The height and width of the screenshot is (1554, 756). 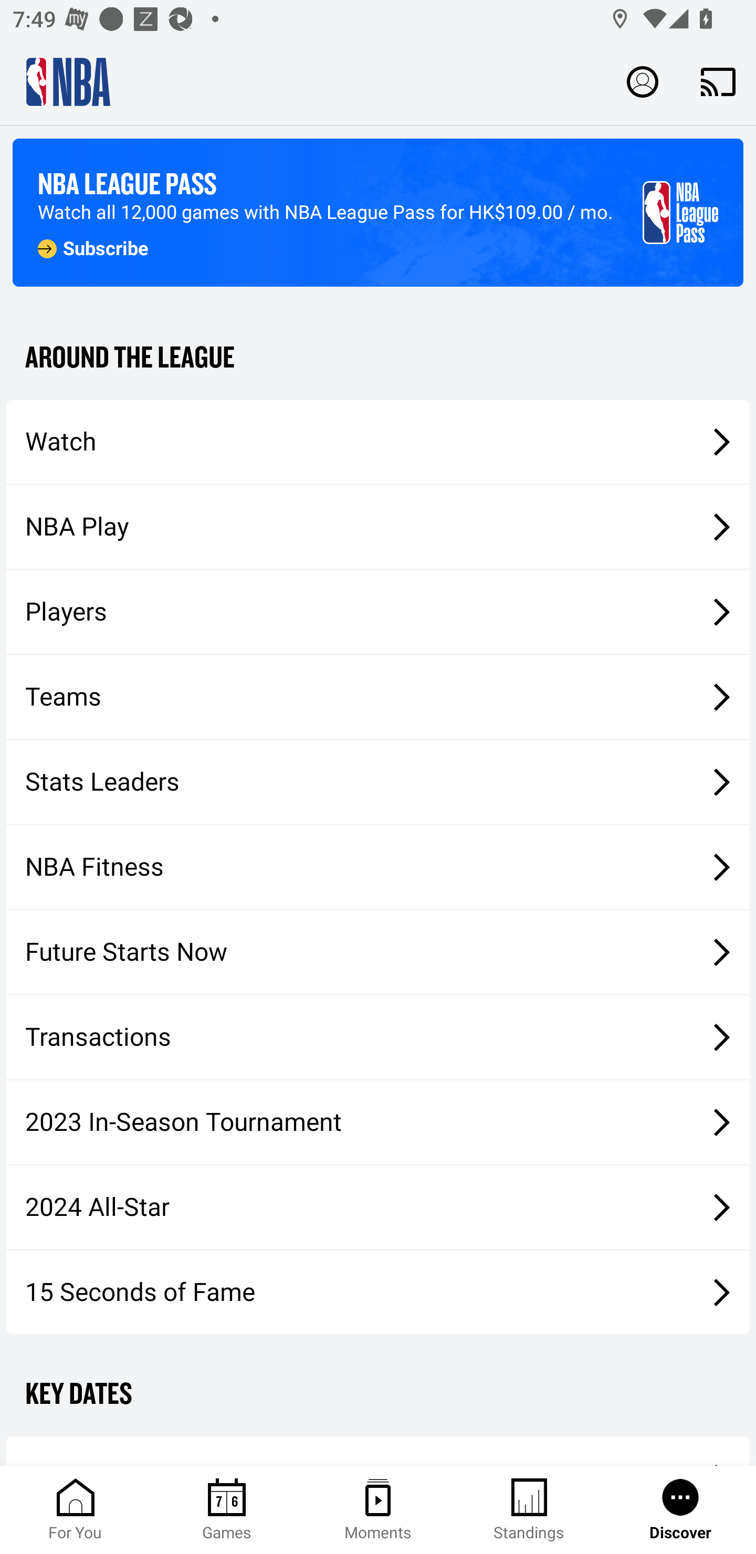 What do you see at coordinates (718, 81) in the screenshot?
I see `Cast. Disconnected` at bounding box center [718, 81].